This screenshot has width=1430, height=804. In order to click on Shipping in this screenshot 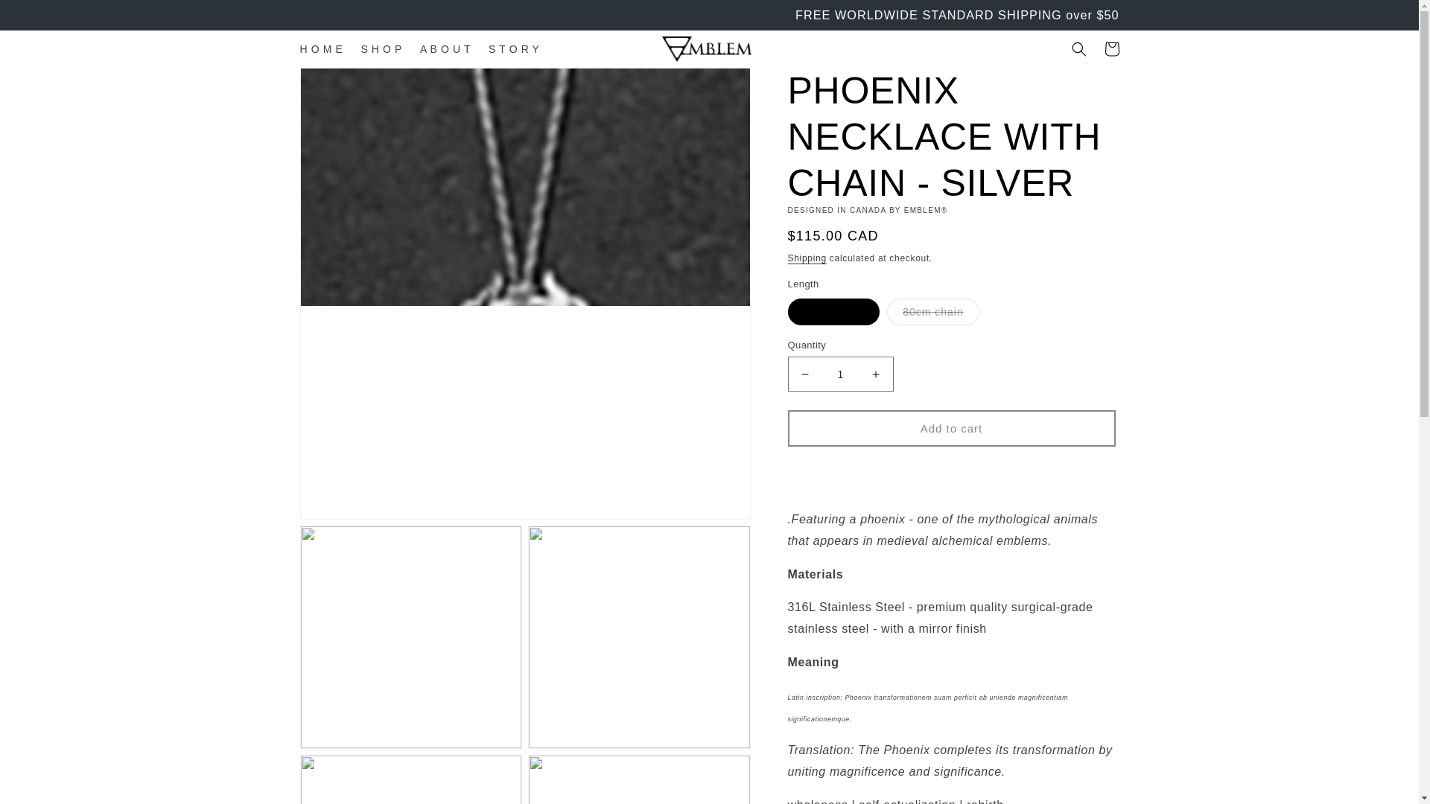, I will do `click(807, 258)`.